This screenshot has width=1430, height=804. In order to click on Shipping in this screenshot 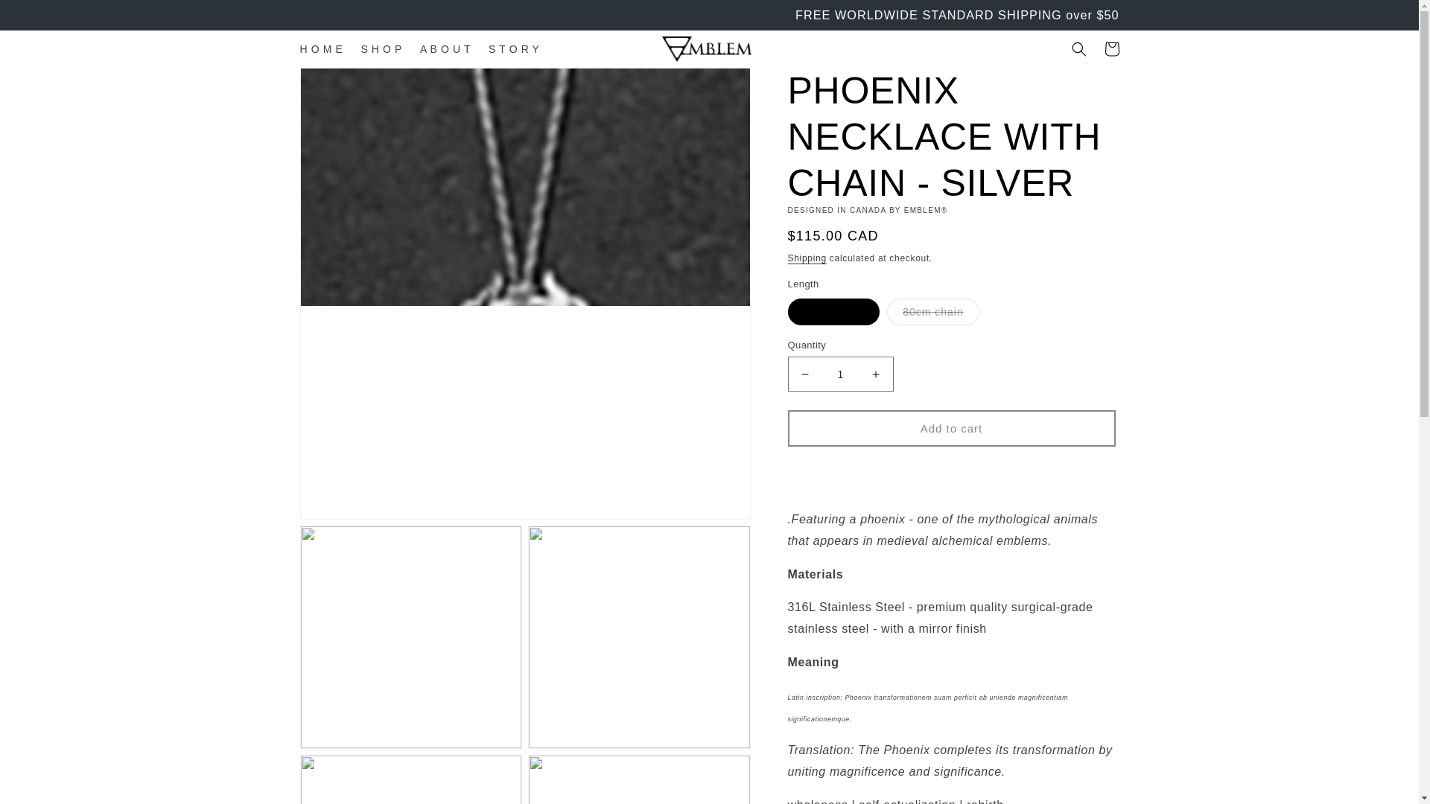, I will do `click(807, 258)`.